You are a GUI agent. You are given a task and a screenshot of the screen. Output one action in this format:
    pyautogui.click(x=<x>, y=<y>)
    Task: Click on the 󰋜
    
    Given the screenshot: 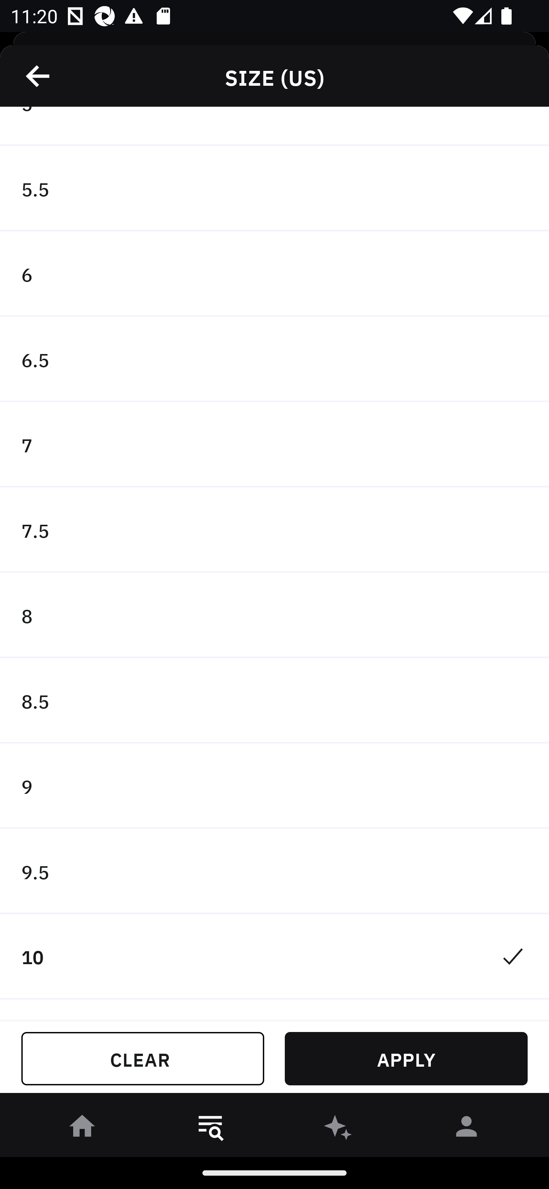 What is the action you would take?
    pyautogui.click(x=82, y=1129)
    